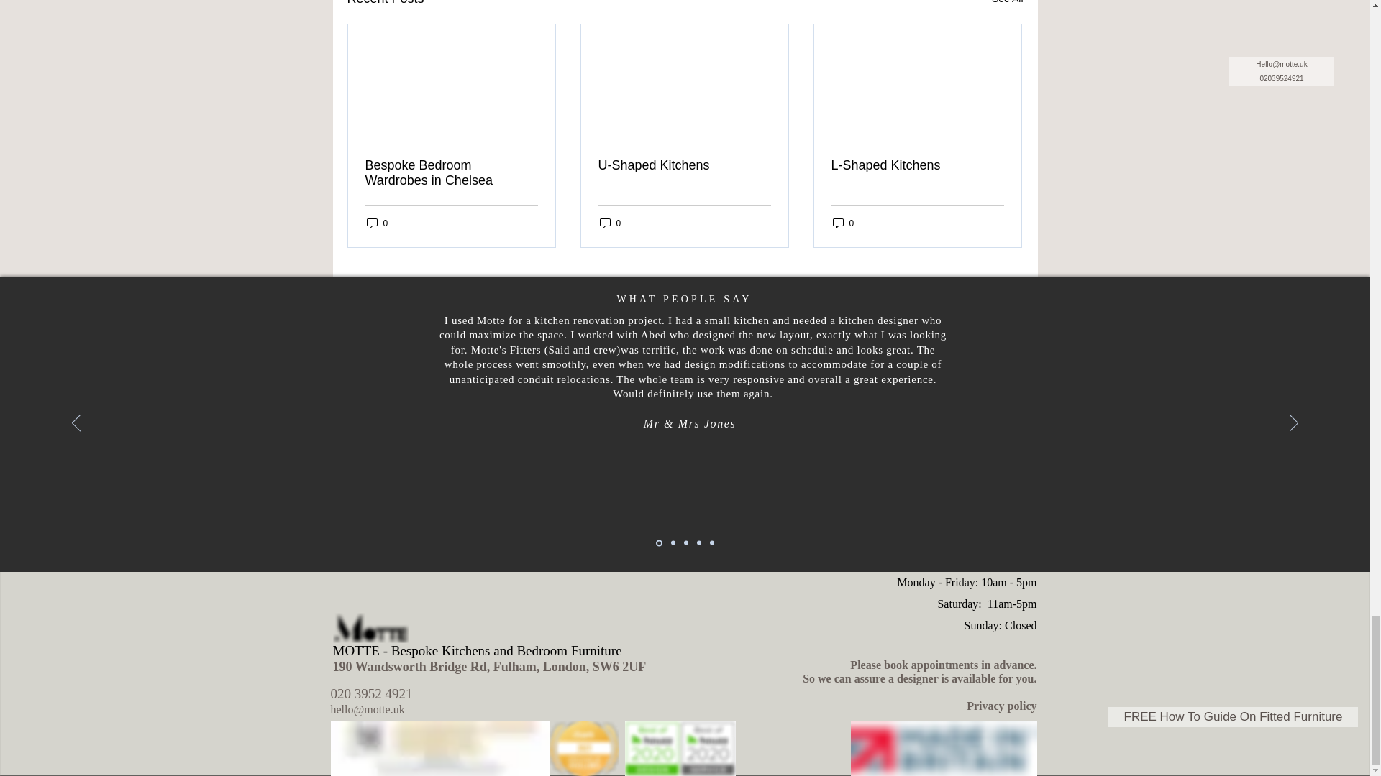 The height and width of the screenshot is (776, 1381). Describe the element at coordinates (684, 165) in the screenshot. I see `U-Shaped Kitchens` at that location.